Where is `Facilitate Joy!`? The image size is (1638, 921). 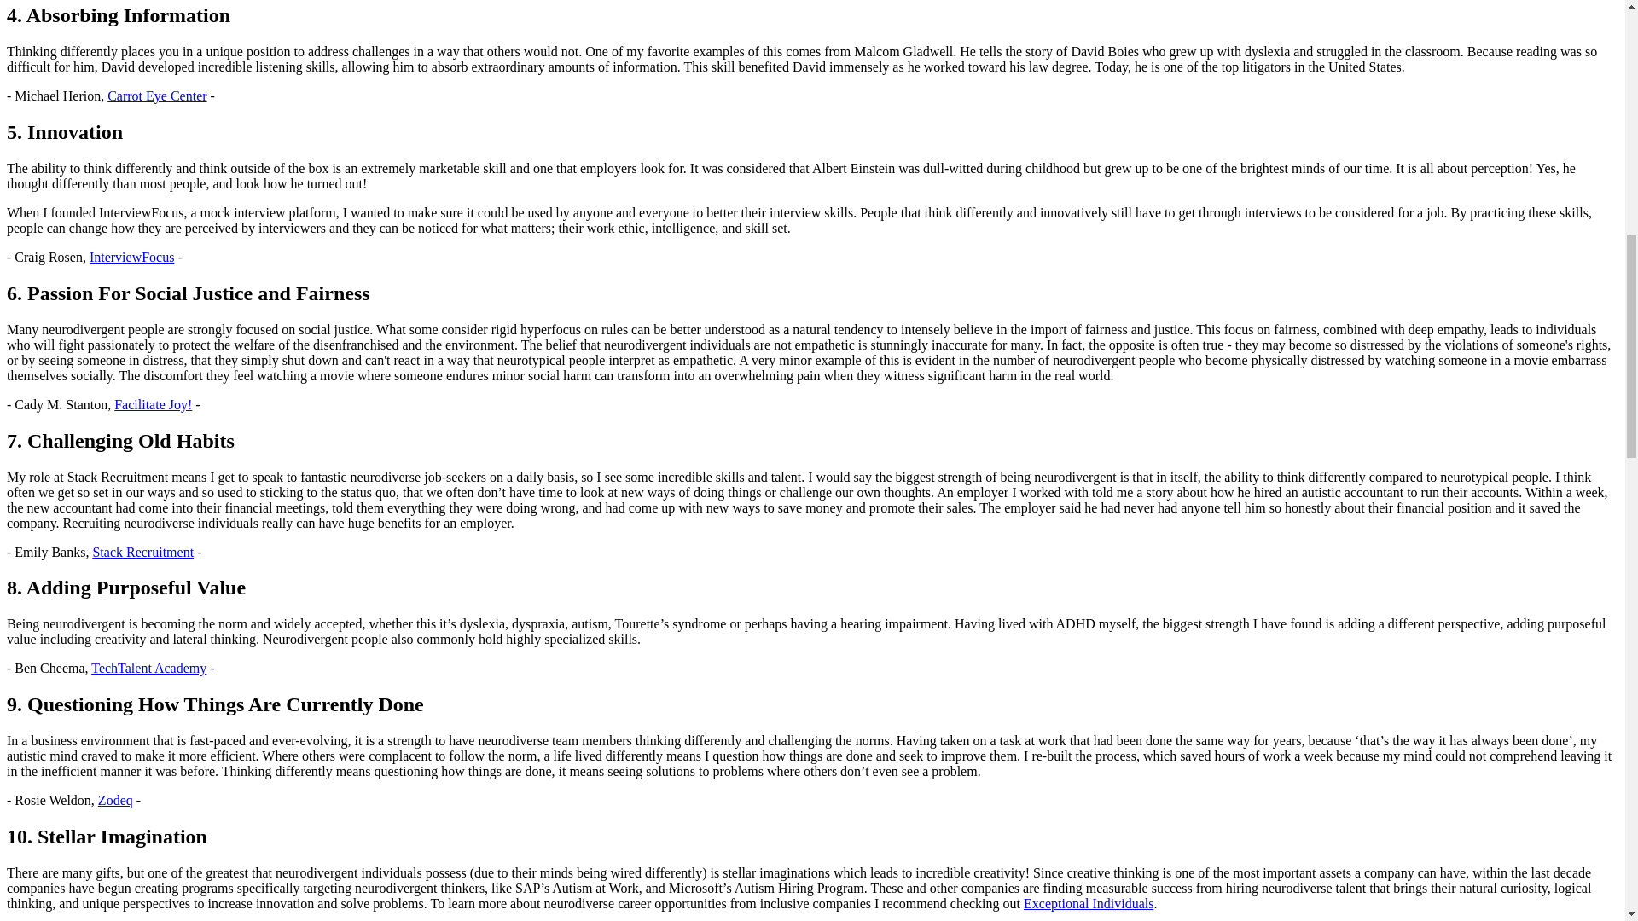 Facilitate Joy! is located at coordinates (153, 404).